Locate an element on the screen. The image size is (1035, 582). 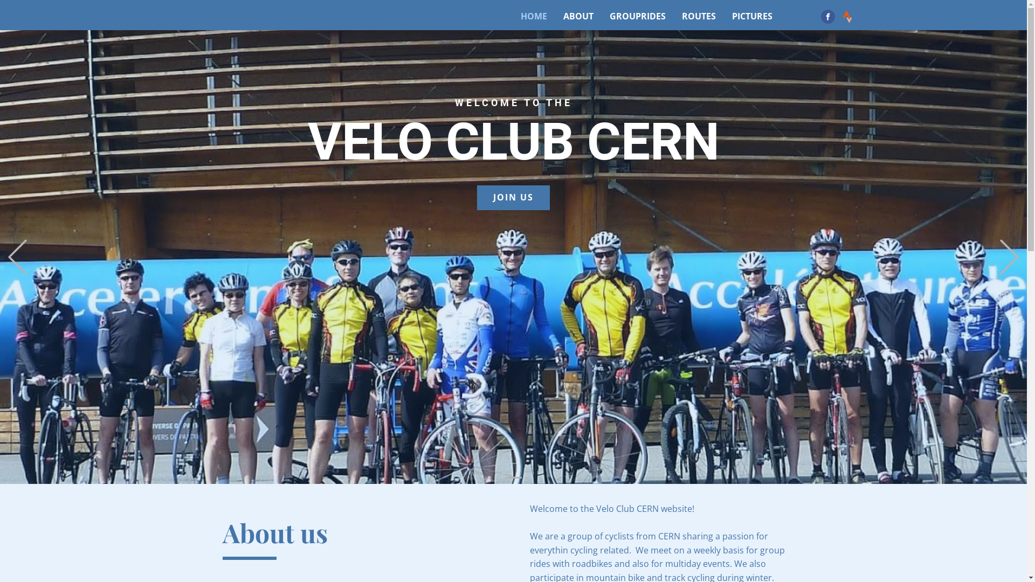
PICTURES is located at coordinates (753, 16).